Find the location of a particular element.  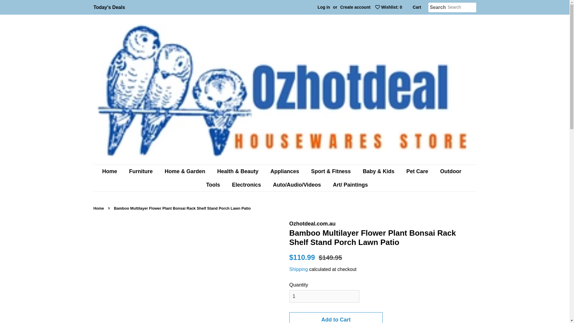

Search is located at coordinates (438, 7).